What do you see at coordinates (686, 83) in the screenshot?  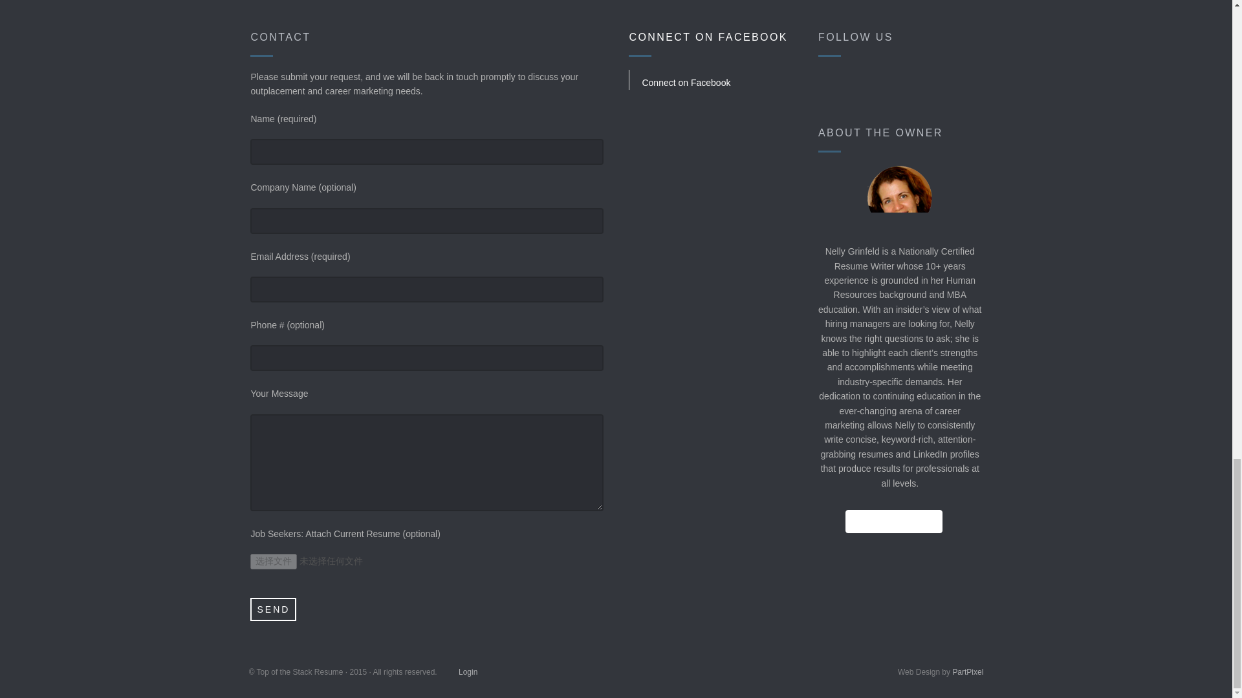 I see `Connect on Facebook` at bounding box center [686, 83].